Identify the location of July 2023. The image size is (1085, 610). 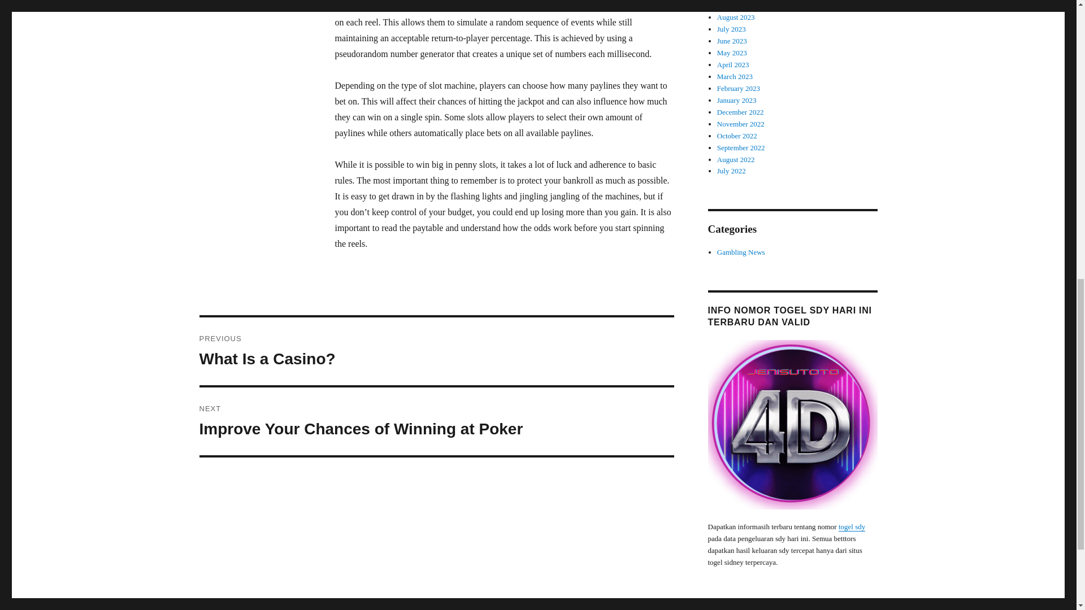
(739, 88).